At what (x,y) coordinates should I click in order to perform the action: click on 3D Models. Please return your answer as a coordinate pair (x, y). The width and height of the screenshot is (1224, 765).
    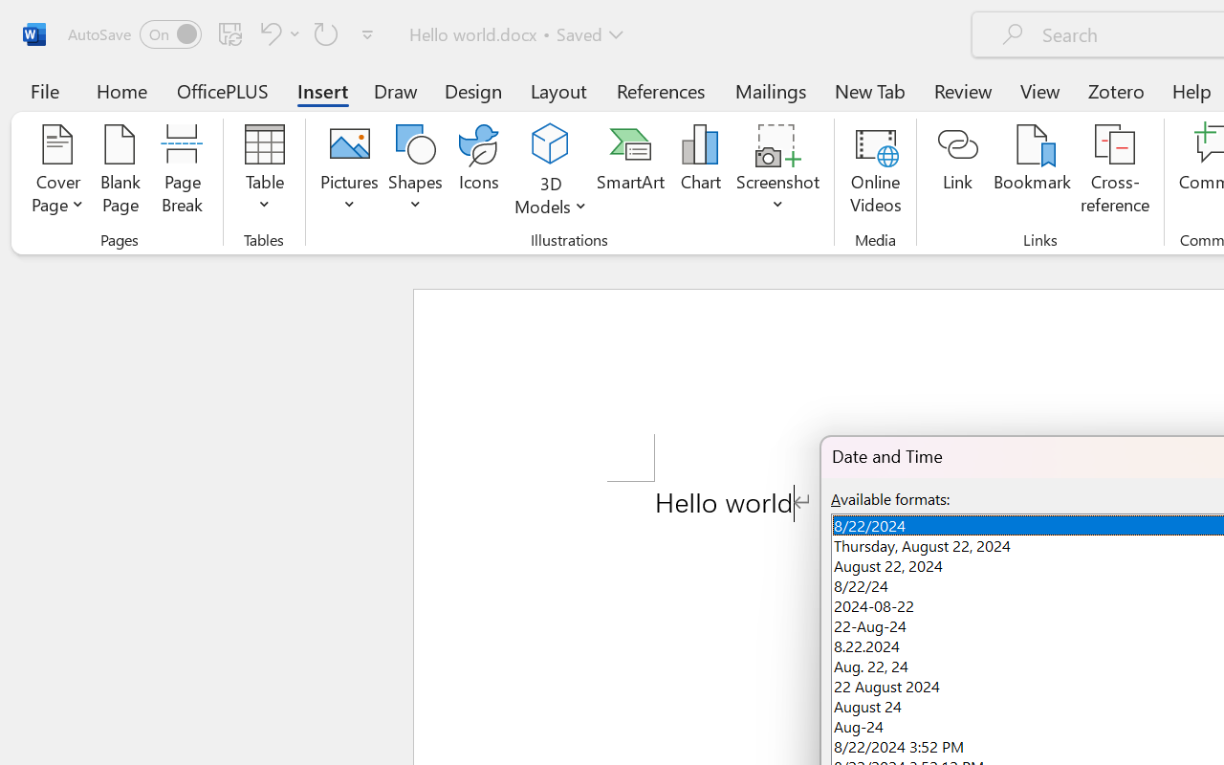
    Looking at the image, I should click on (551, 172).